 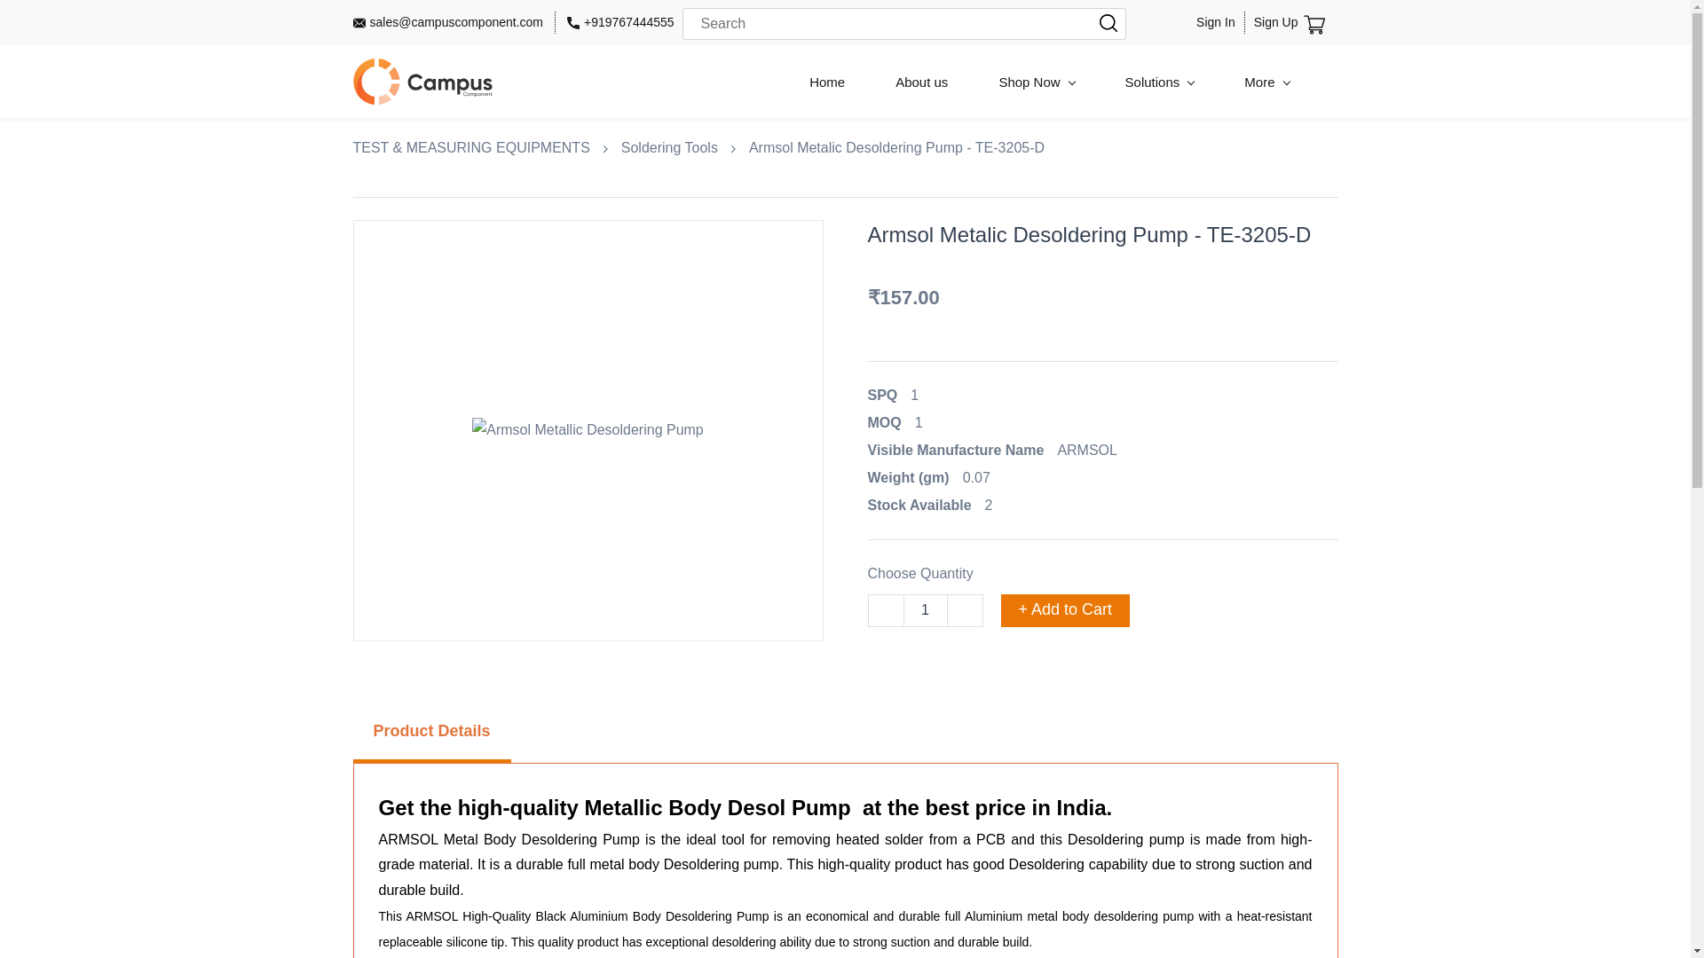 I want to click on Home, so click(x=827, y=82).